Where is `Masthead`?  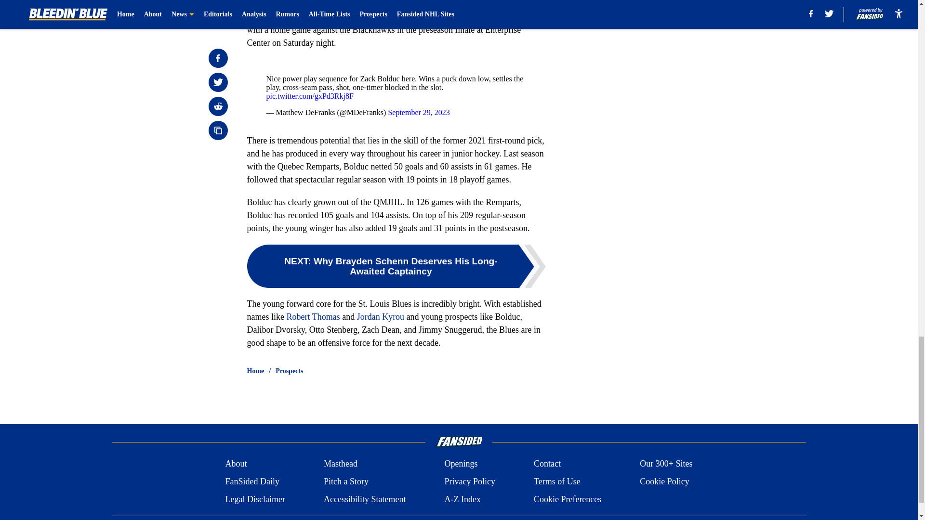 Masthead is located at coordinates (340, 464).